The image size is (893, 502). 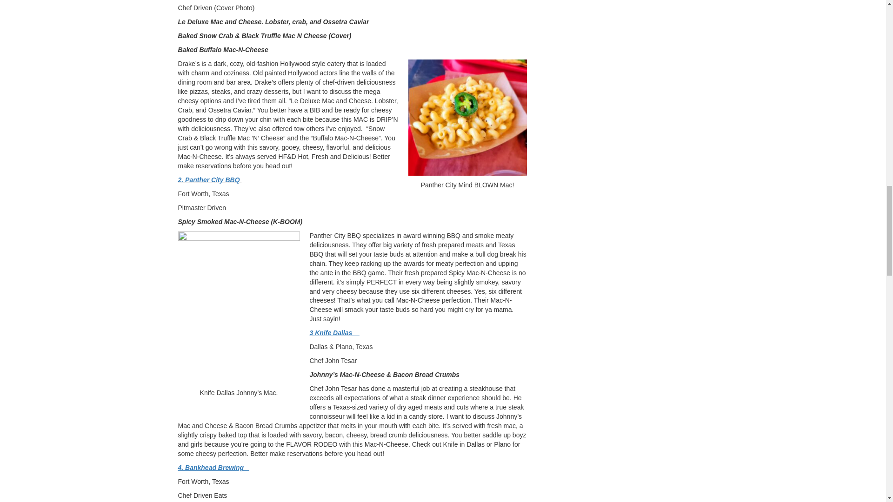 What do you see at coordinates (213, 468) in the screenshot?
I see `4. Bankhead Brewing   ` at bounding box center [213, 468].